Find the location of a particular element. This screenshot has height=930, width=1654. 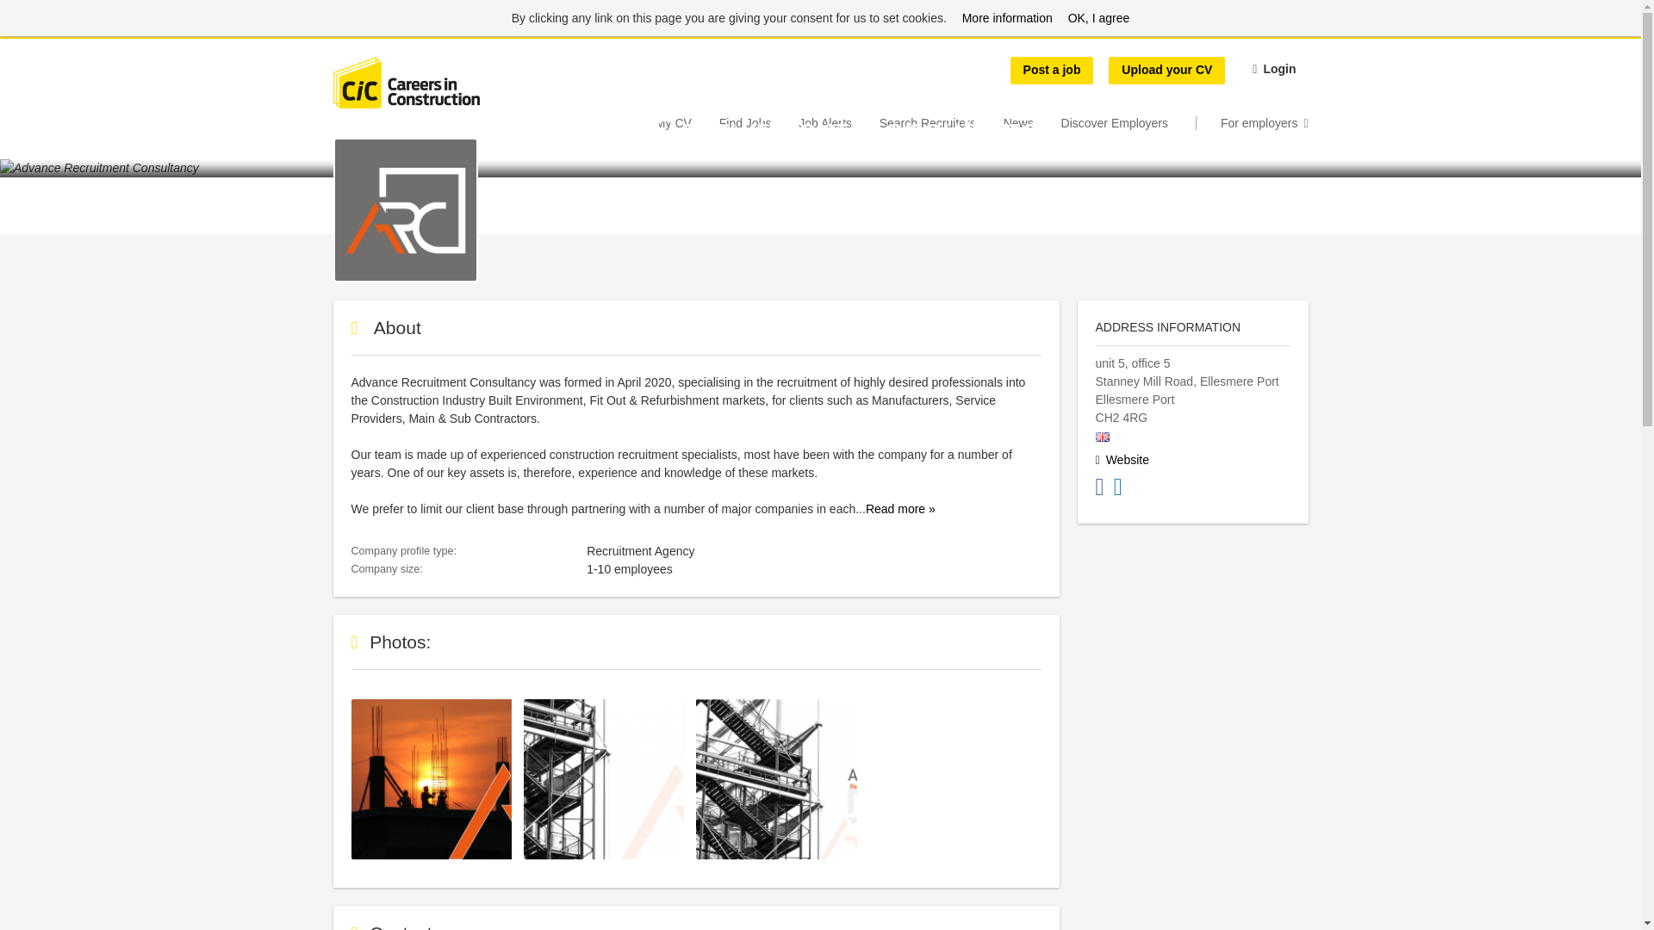

Website is located at coordinates (1122, 710).